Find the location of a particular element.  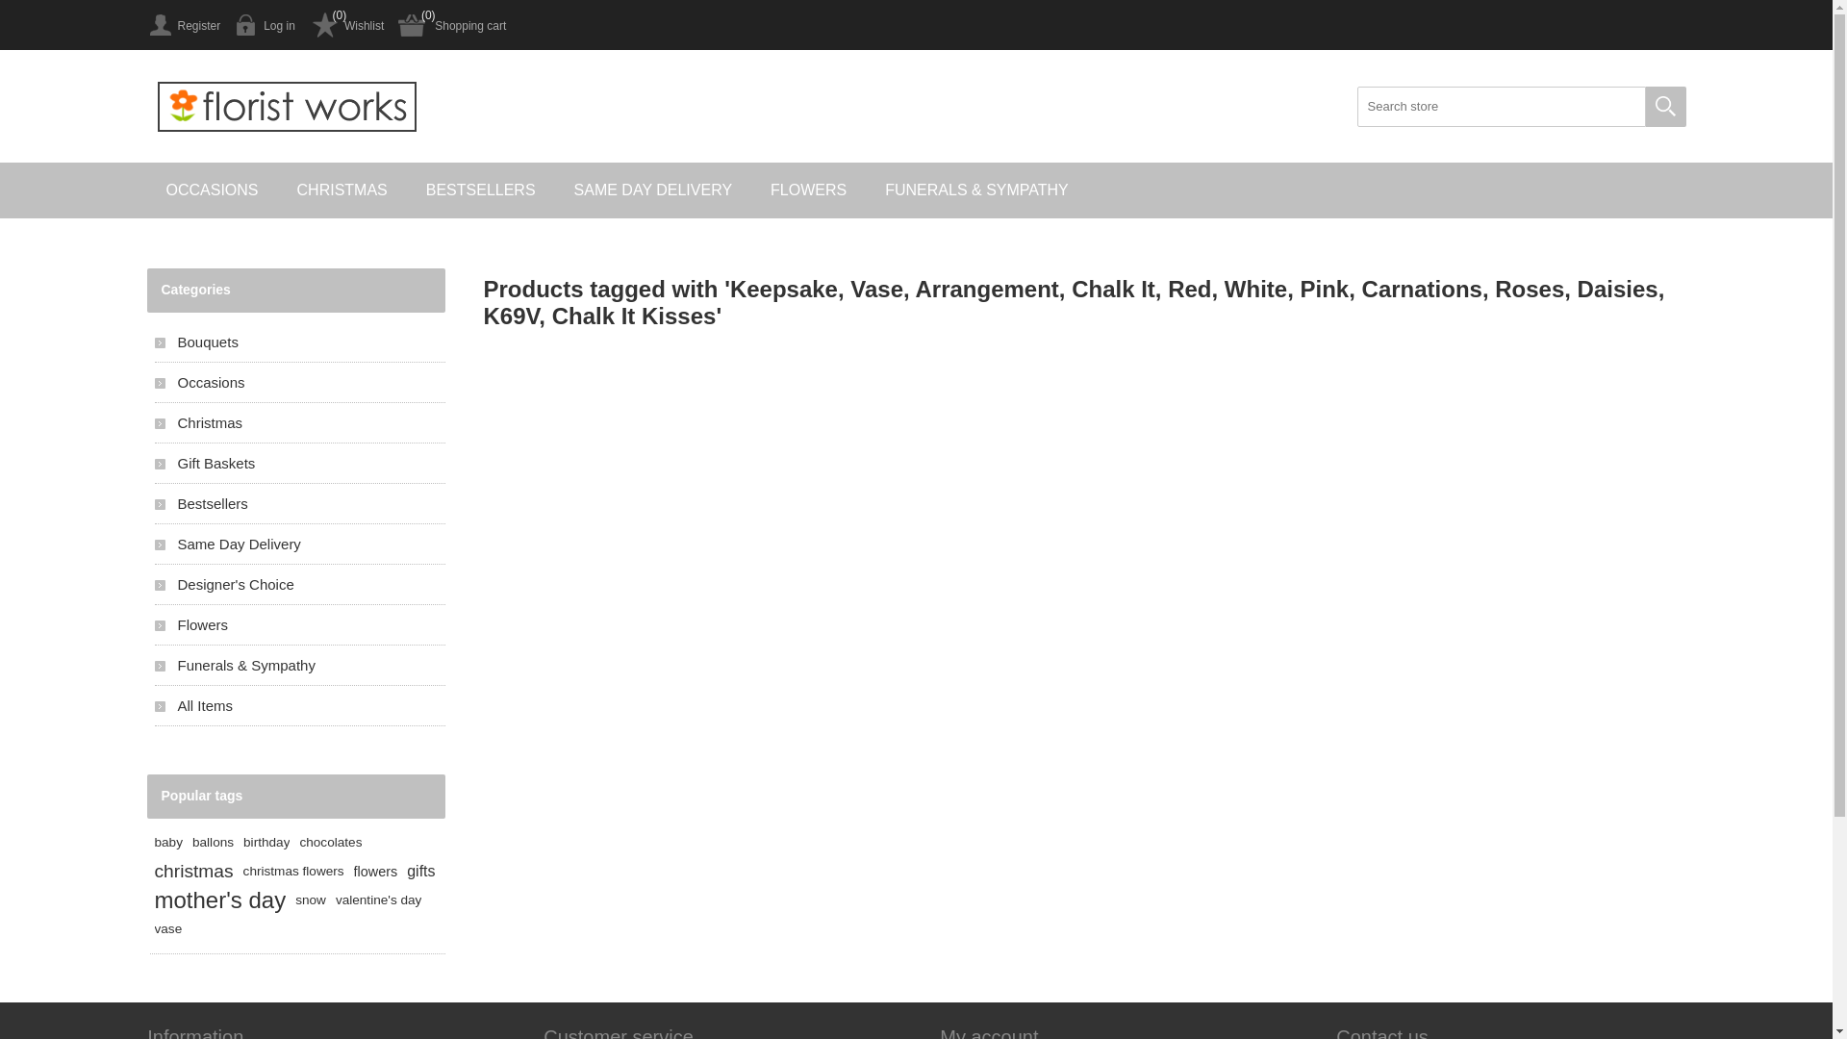

vase is located at coordinates (167, 929).